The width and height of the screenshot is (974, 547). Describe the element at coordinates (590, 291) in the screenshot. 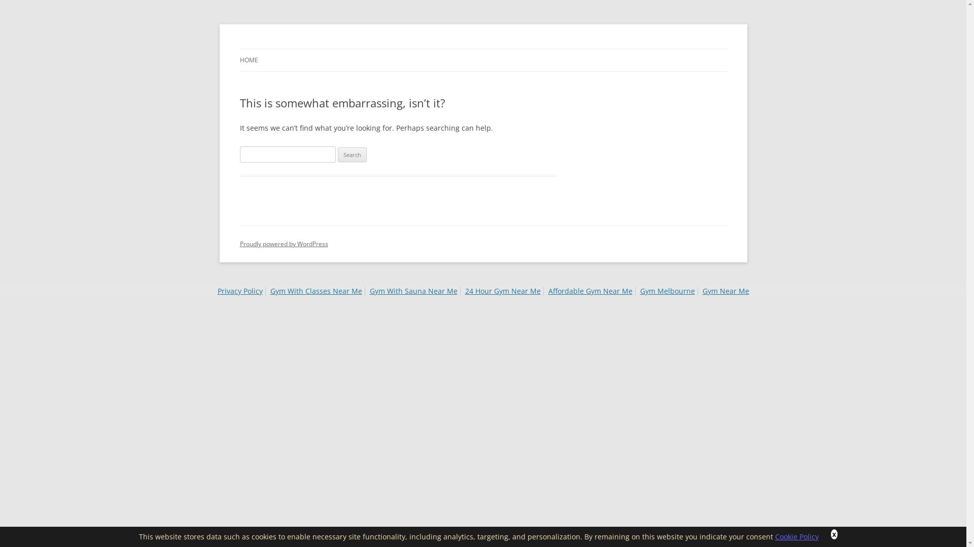

I see `Affordable Gym Near Me` at that location.